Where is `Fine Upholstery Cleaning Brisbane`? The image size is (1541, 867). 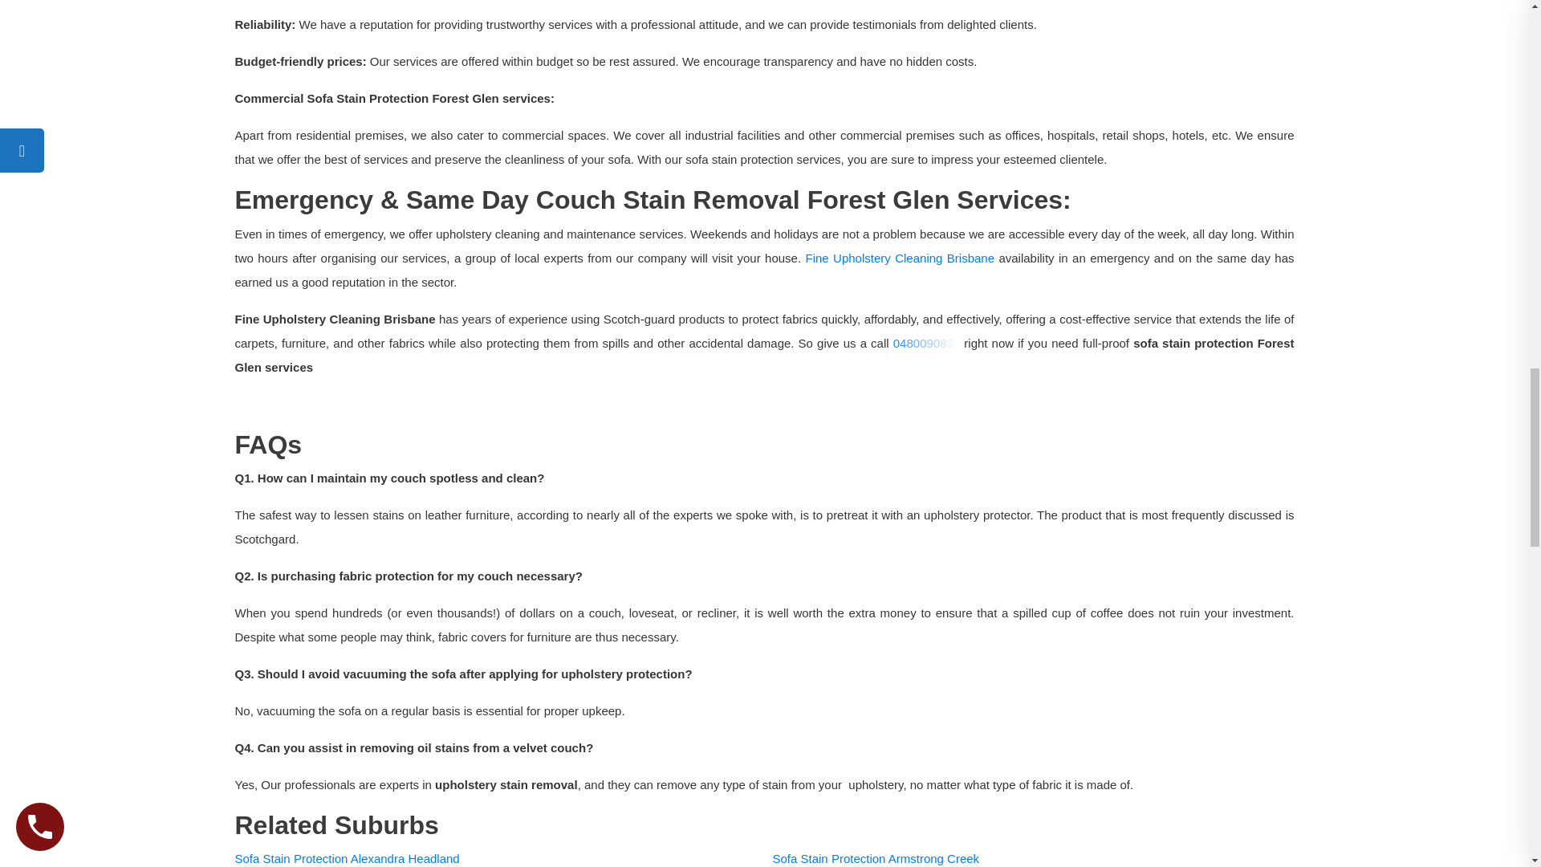 Fine Upholstery Cleaning Brisbane is located at coordinates (901, 258).